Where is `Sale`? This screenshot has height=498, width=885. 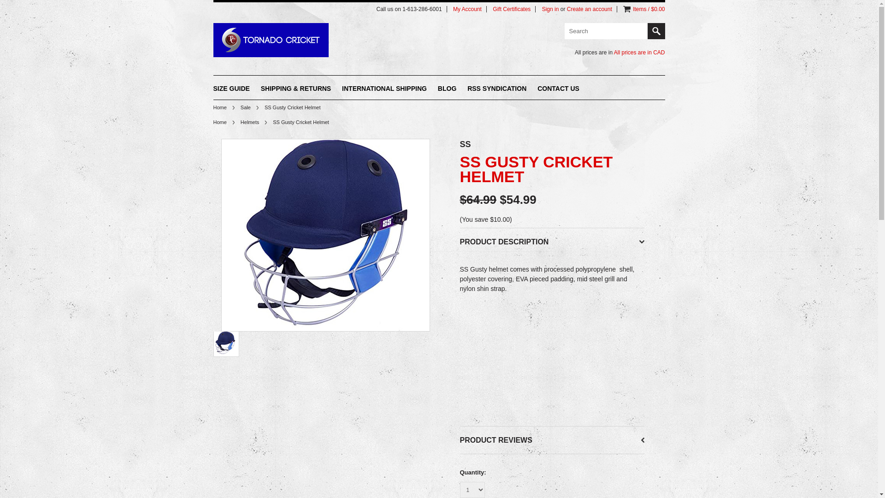 Sale is located at coordinates (250, 107).